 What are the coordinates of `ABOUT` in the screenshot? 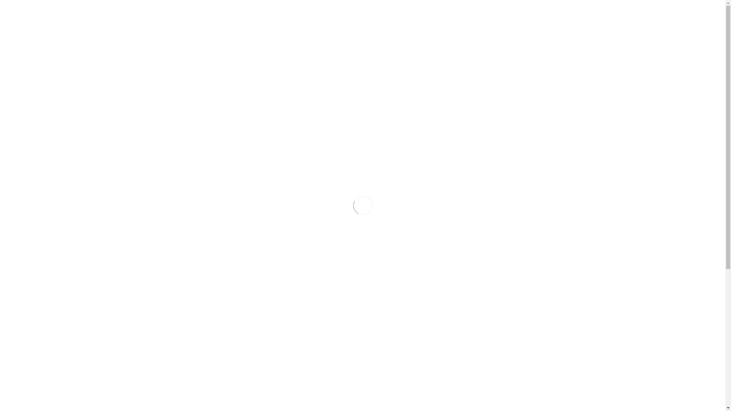 It's located at (340, 21).